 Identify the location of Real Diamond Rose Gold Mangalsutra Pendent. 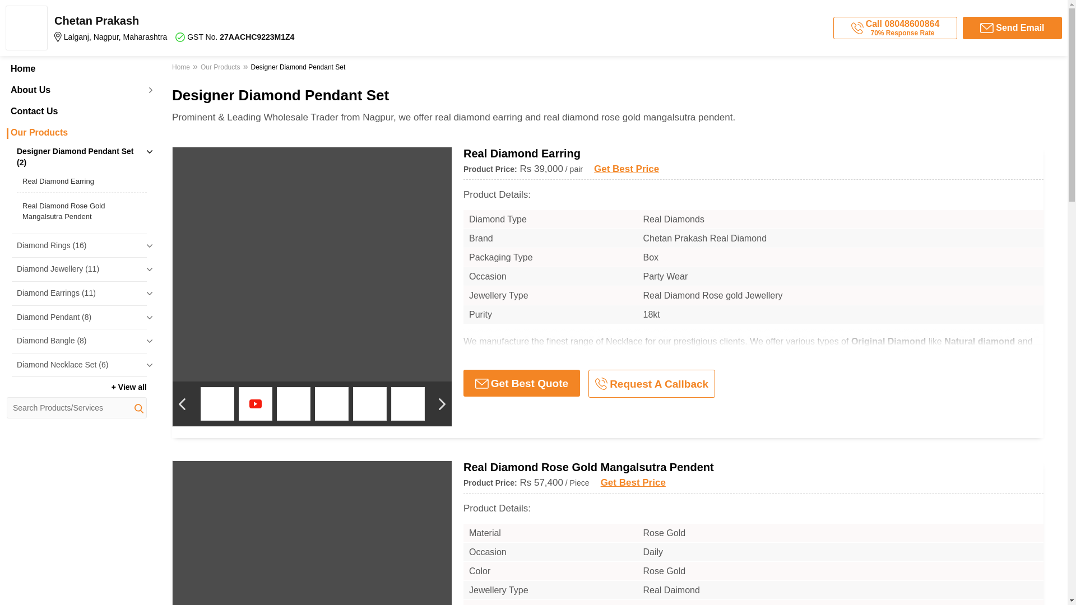
(82, 211).